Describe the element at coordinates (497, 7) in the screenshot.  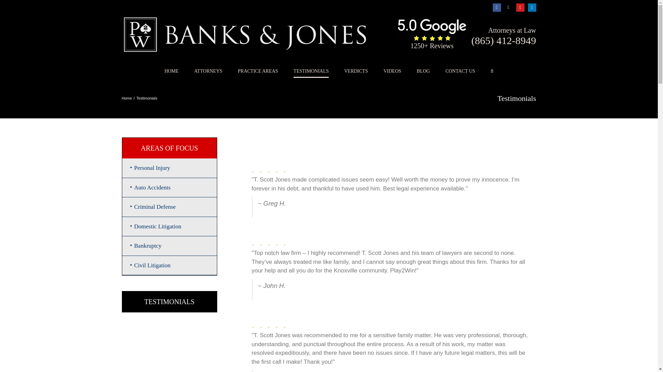
I see `Facebook` at that location.